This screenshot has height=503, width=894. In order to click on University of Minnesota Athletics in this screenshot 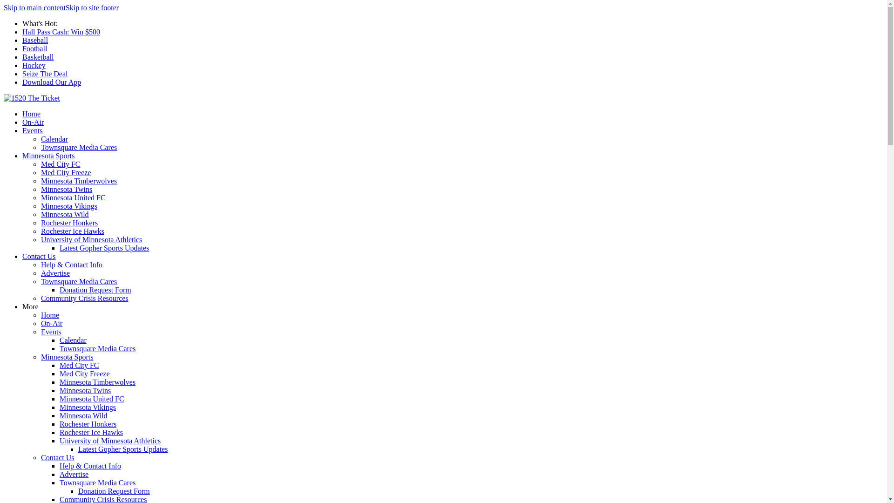, I will do `click(110, 441)`.